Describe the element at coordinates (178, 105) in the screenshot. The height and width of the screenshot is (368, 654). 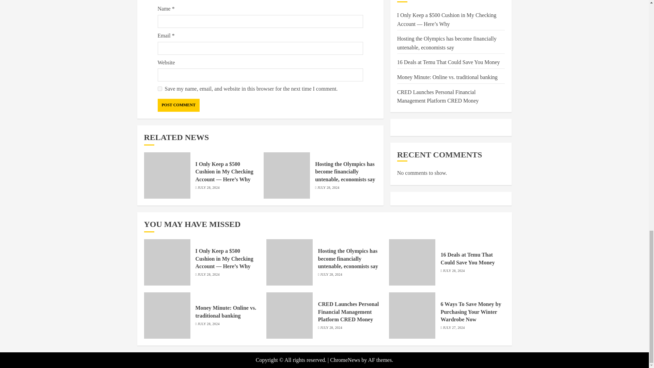
I see `Post Comment` at that location.